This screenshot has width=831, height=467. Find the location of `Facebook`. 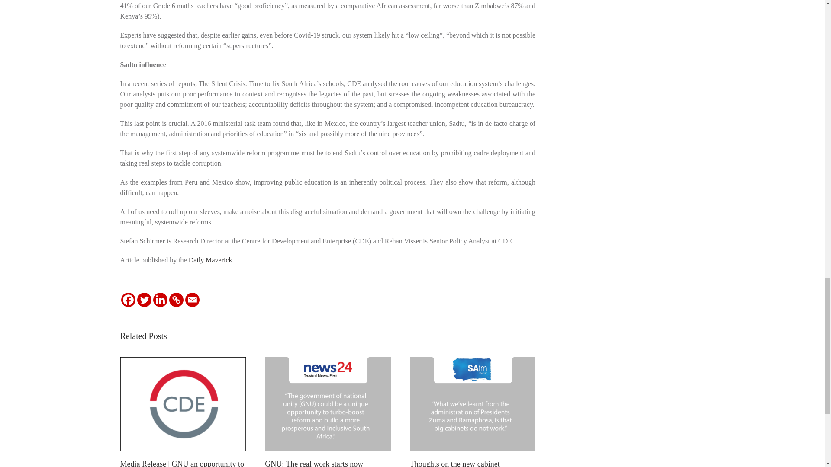

Facebook is located at coordinates (128, 300).